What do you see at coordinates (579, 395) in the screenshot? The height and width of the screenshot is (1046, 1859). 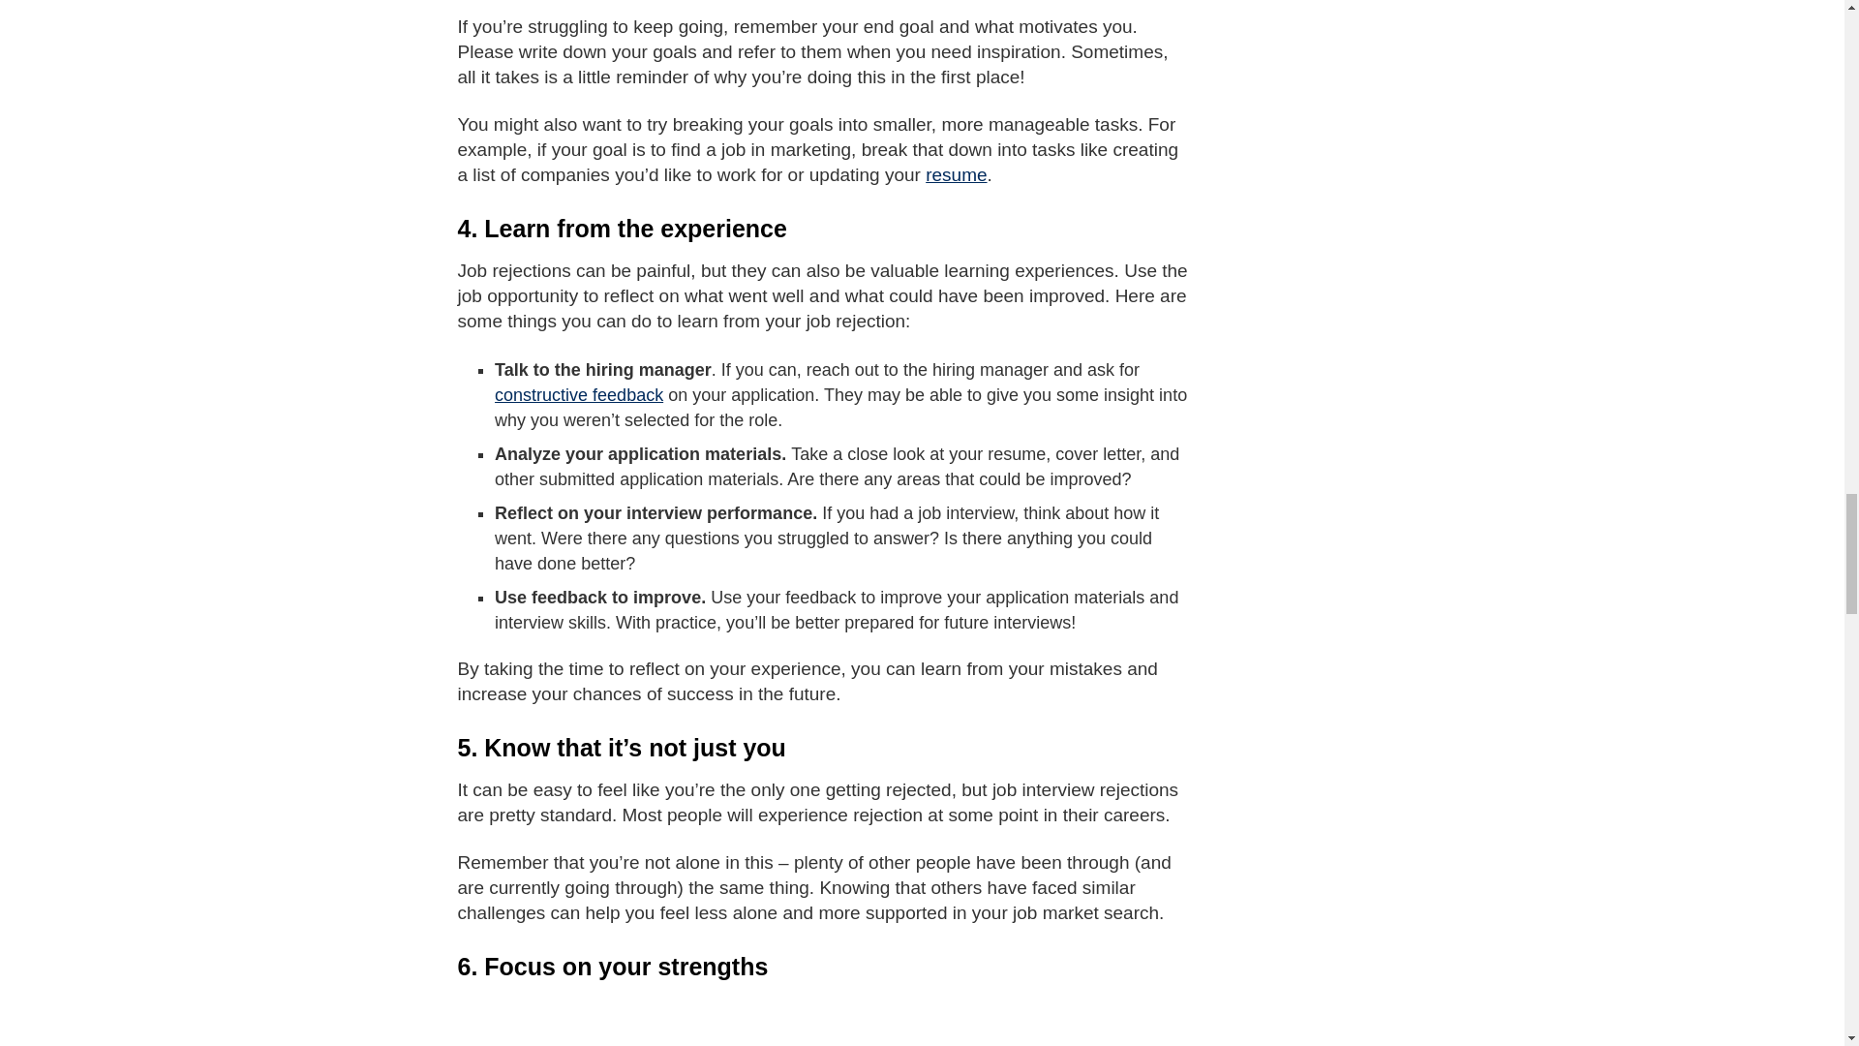 I see `constructive feedback` at bounding box center [579, 395].